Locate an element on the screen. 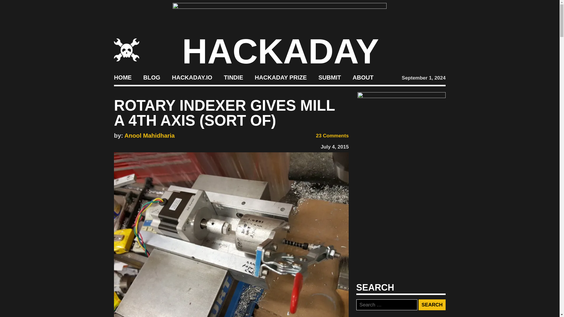  Anool Mahidharia is located at coordinates (150, 136).